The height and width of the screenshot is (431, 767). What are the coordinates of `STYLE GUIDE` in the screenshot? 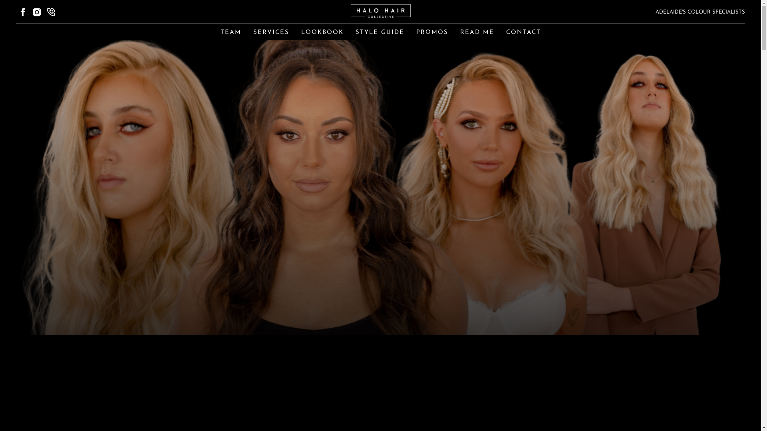 It's located at (380, 33).